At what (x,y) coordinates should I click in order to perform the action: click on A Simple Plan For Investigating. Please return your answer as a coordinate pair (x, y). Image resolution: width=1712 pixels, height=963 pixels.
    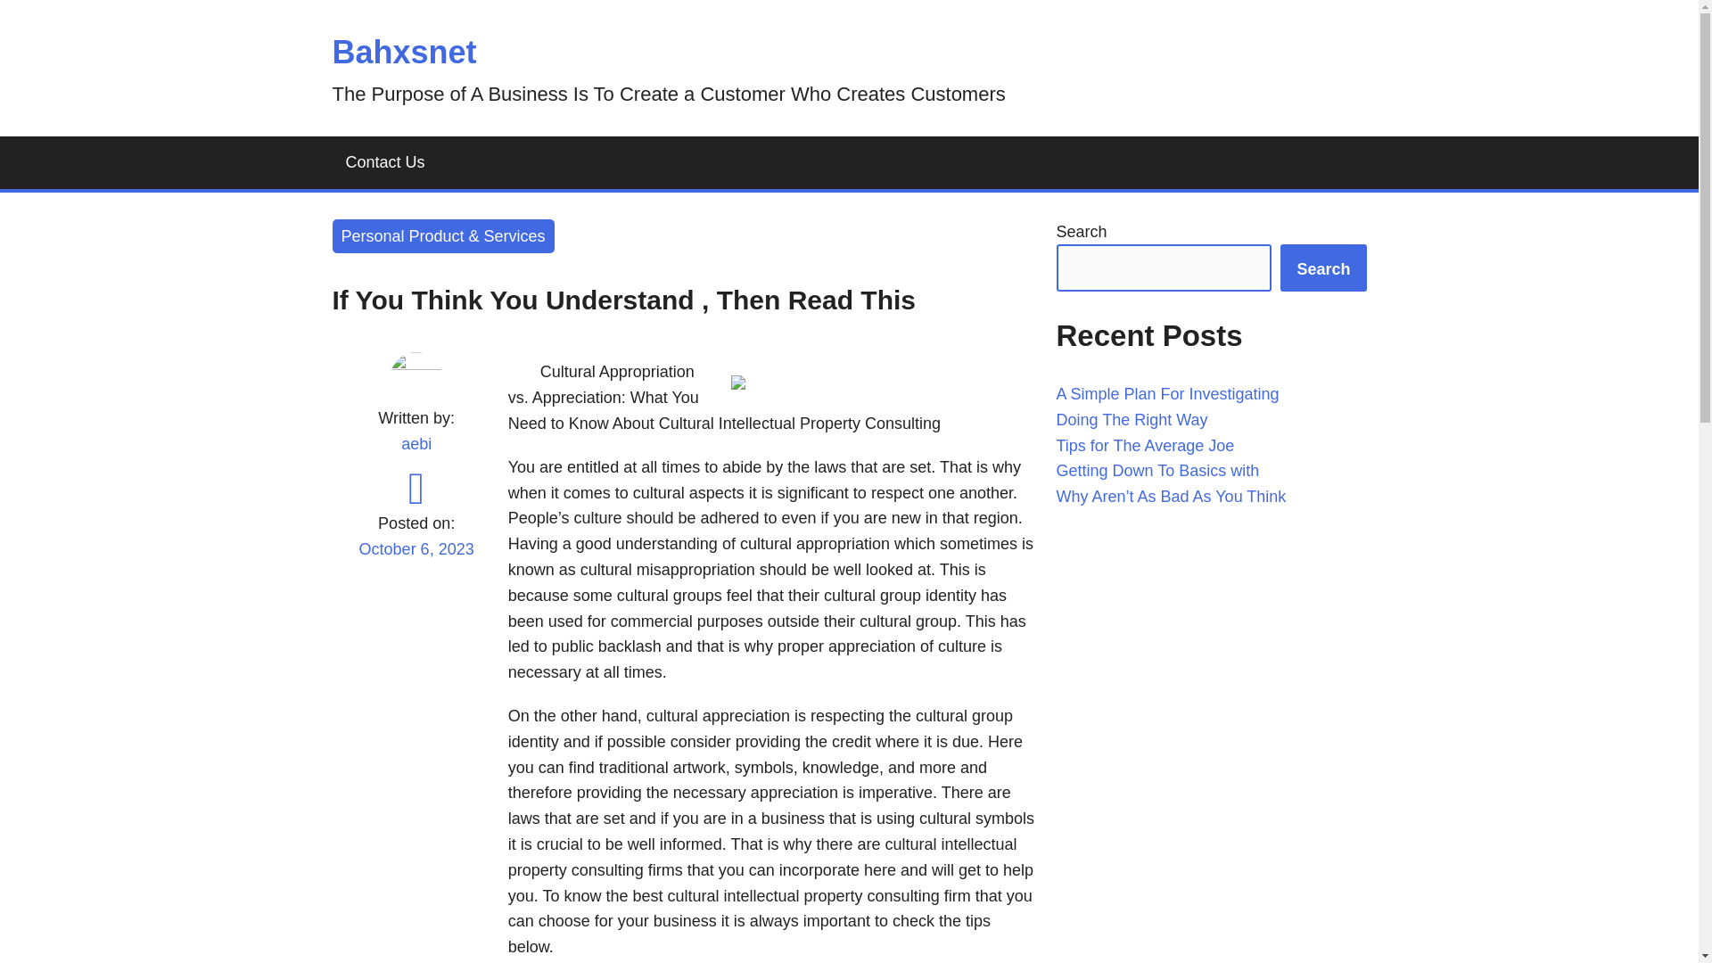
    Looking at the image, I should click on (1167, 394).